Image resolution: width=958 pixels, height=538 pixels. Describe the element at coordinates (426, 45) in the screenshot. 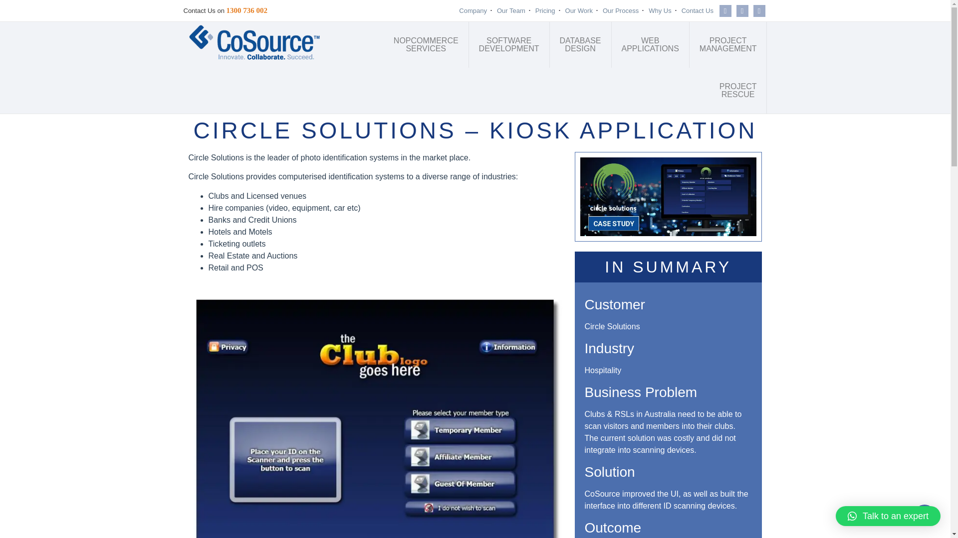

I see `Our Team` at that location.